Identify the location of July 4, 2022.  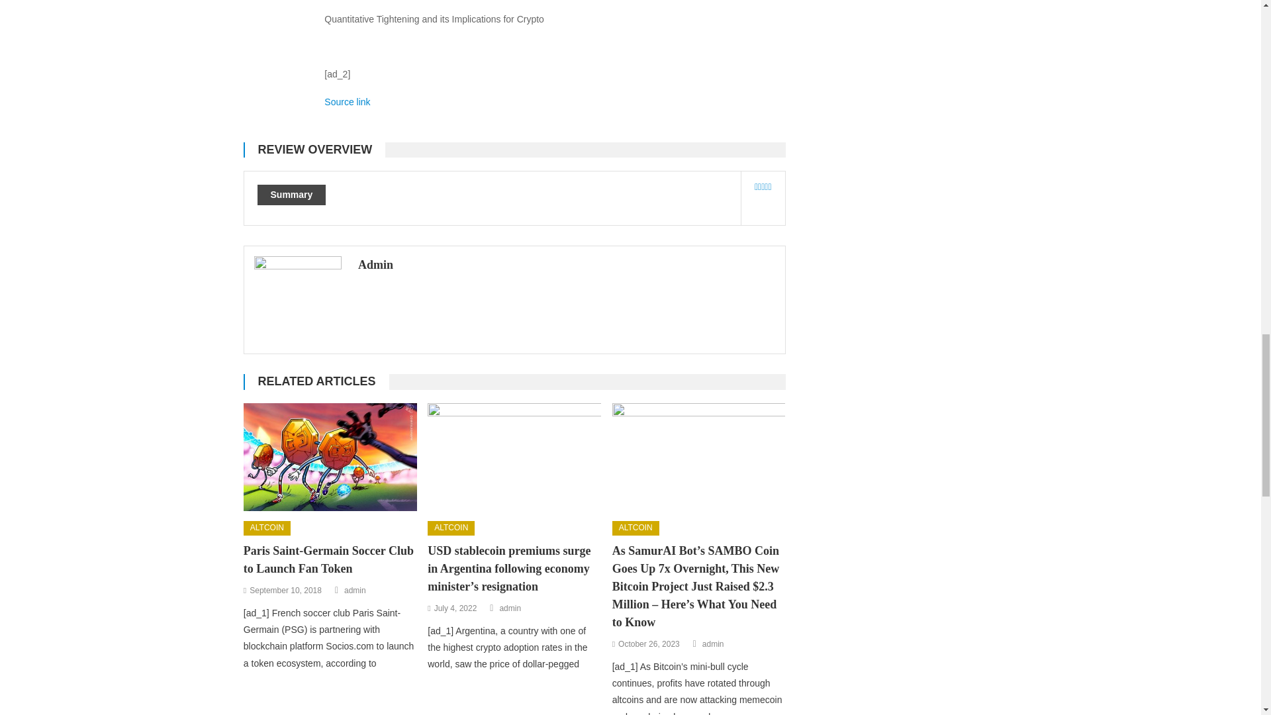
(555, 13).